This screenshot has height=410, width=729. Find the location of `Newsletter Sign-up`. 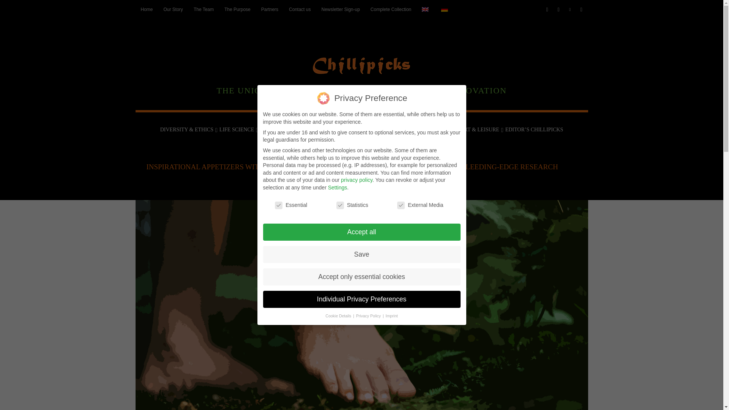

Newsletter Sign-up is located at coordinates (340, 9).